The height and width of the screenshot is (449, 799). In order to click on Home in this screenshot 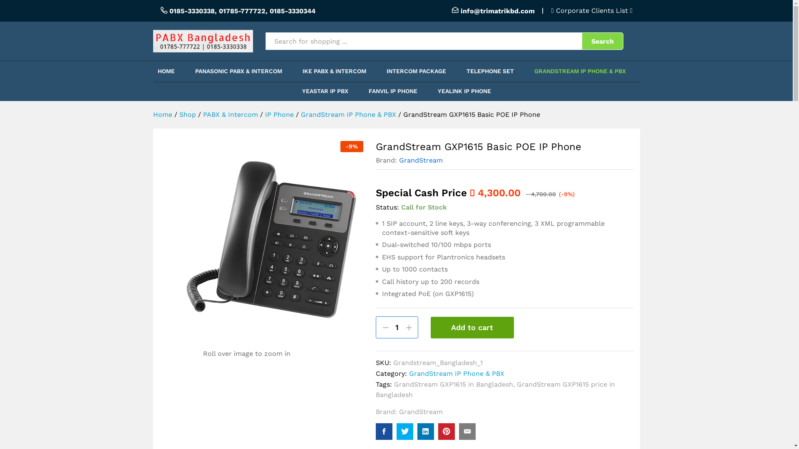, I will do `click(163, 115)`.